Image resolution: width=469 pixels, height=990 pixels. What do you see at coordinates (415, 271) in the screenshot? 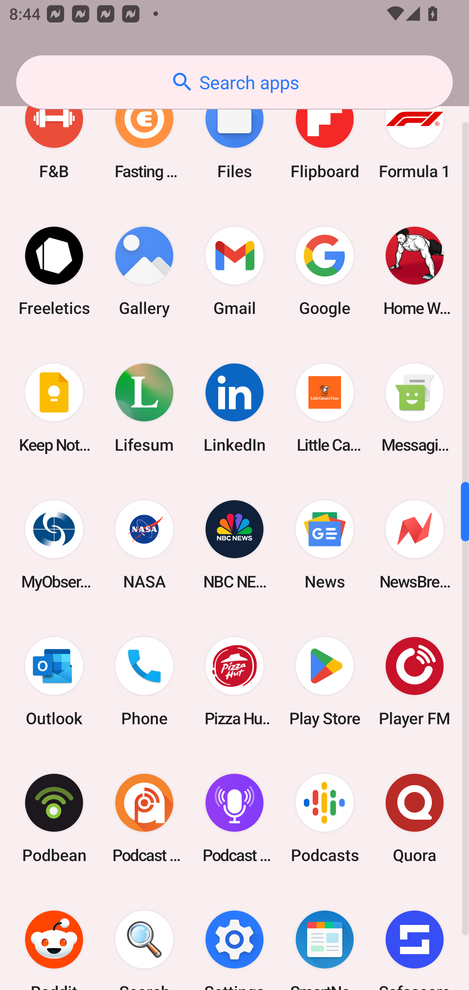
I see `Home Workout` at bounding box center [415, 271].